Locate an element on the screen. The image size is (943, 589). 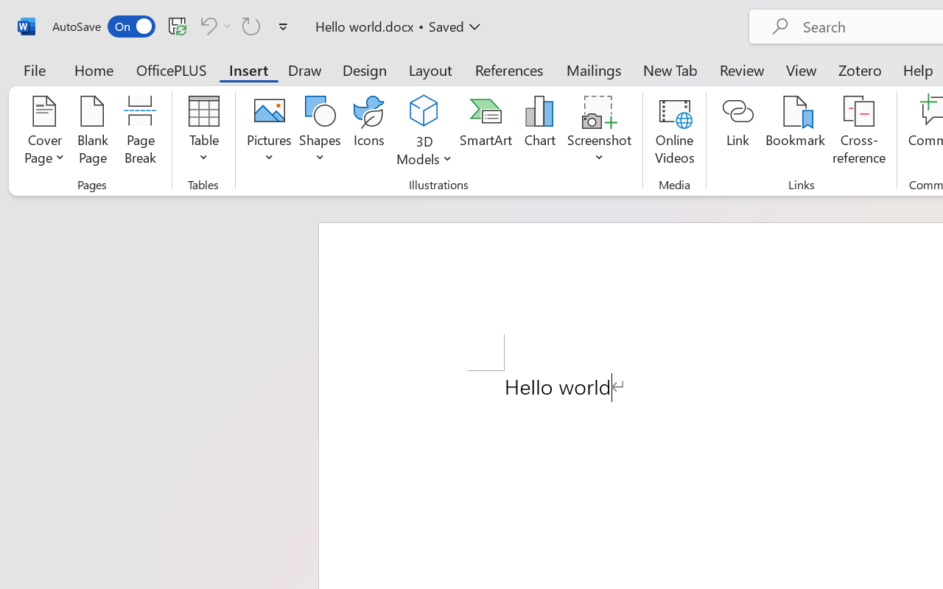
3D Models is located at coordinates (424, 133).